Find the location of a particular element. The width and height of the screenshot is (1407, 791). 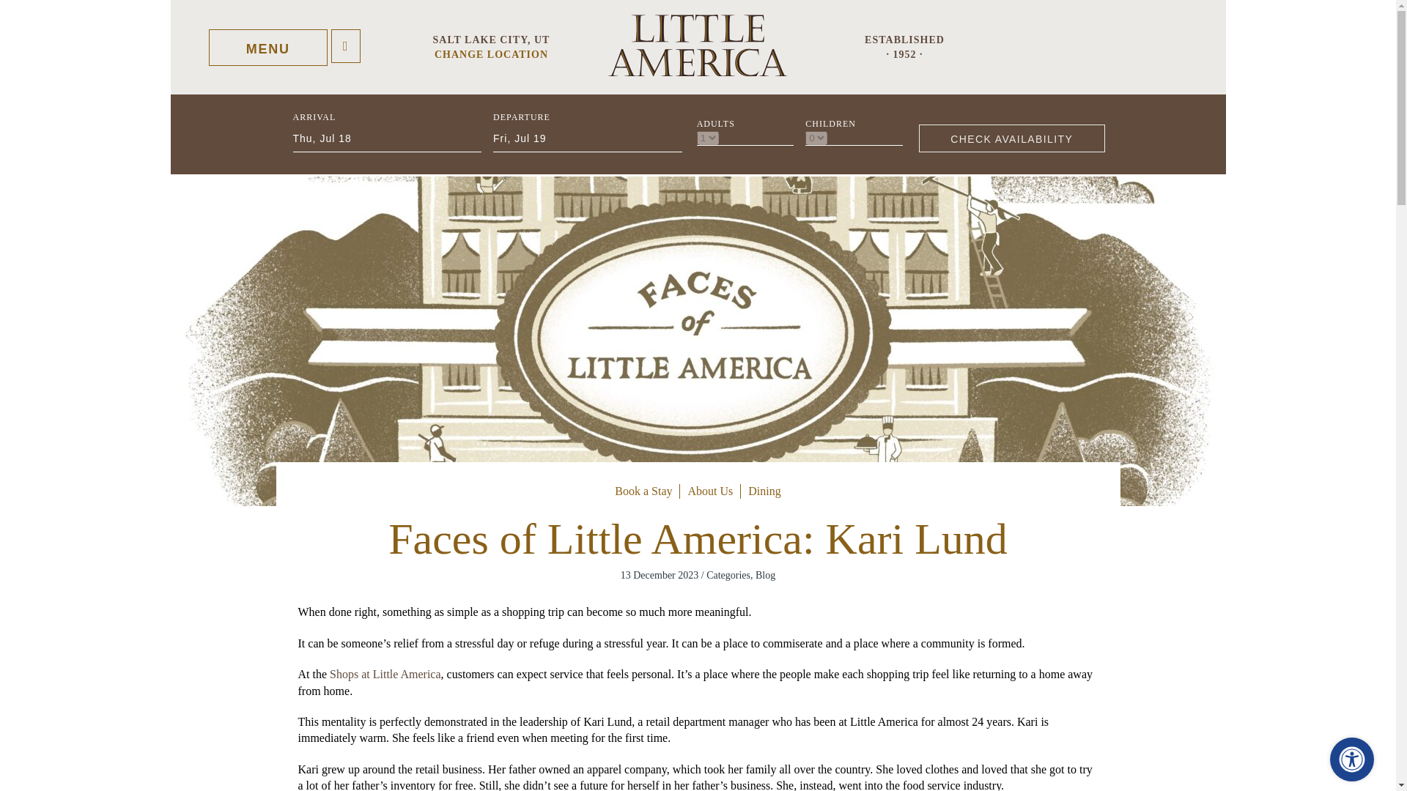

About Us is located at coordinates (710, 491).